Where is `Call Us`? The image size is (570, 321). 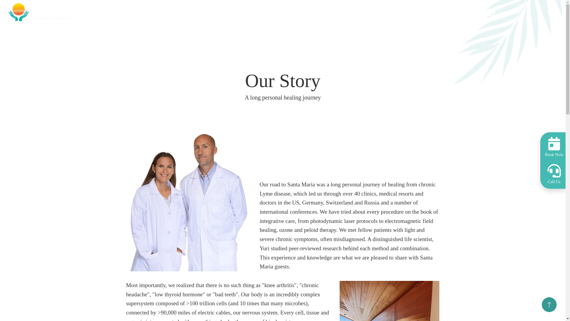 Call Us is located at coordinates (554, 174).